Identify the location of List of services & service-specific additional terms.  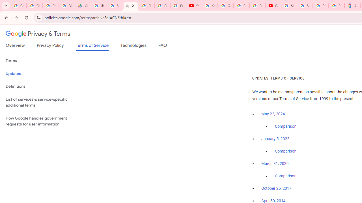
(43, 102).